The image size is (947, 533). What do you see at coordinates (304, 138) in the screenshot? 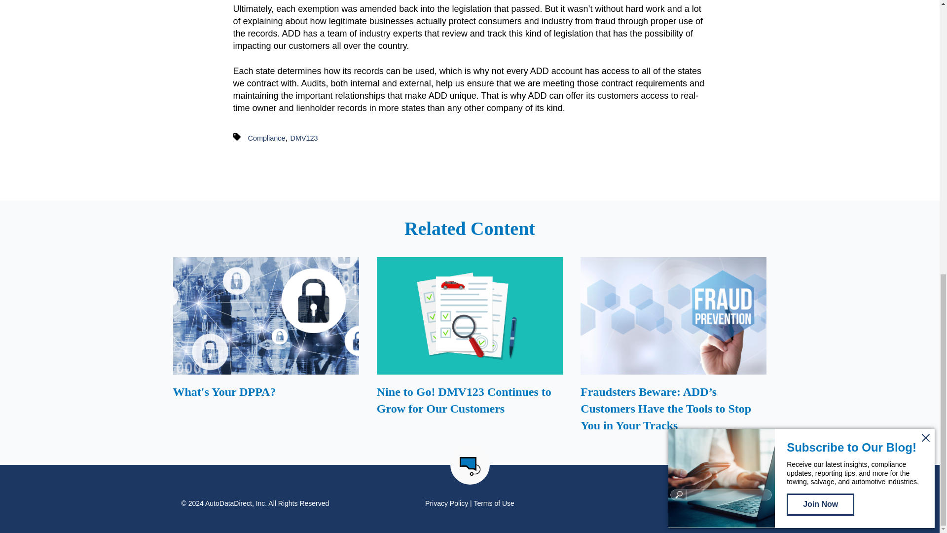
I see `DMV123` at bounding box center [304, 138].